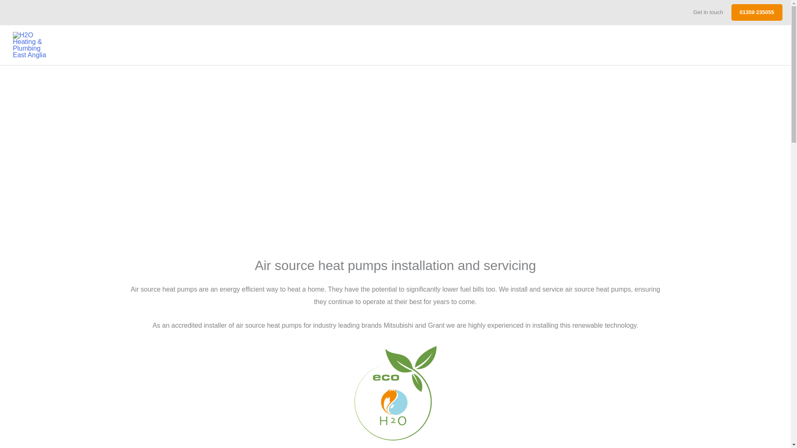 The width and height of the screenshot is (797, 448). Describe the element at coordinates (623, 45) in the screenshot. I see `Home` at that location.